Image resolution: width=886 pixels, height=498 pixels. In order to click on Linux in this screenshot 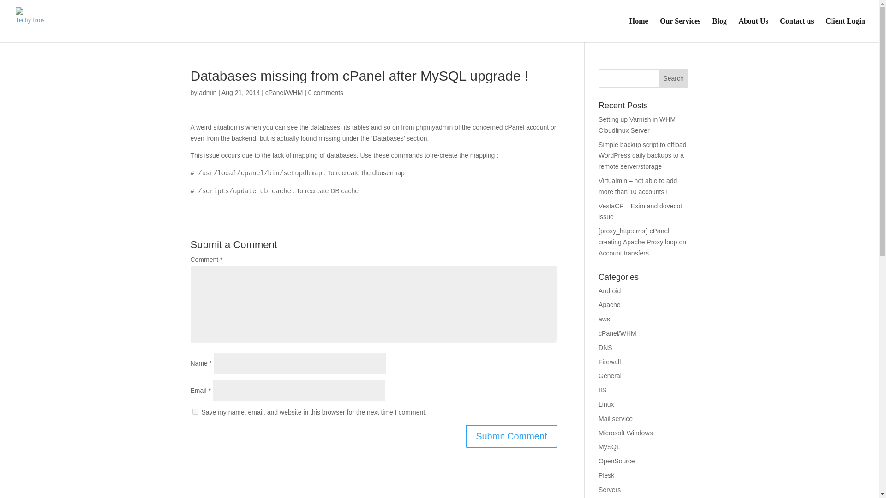, I will do `click(606, 404)`.